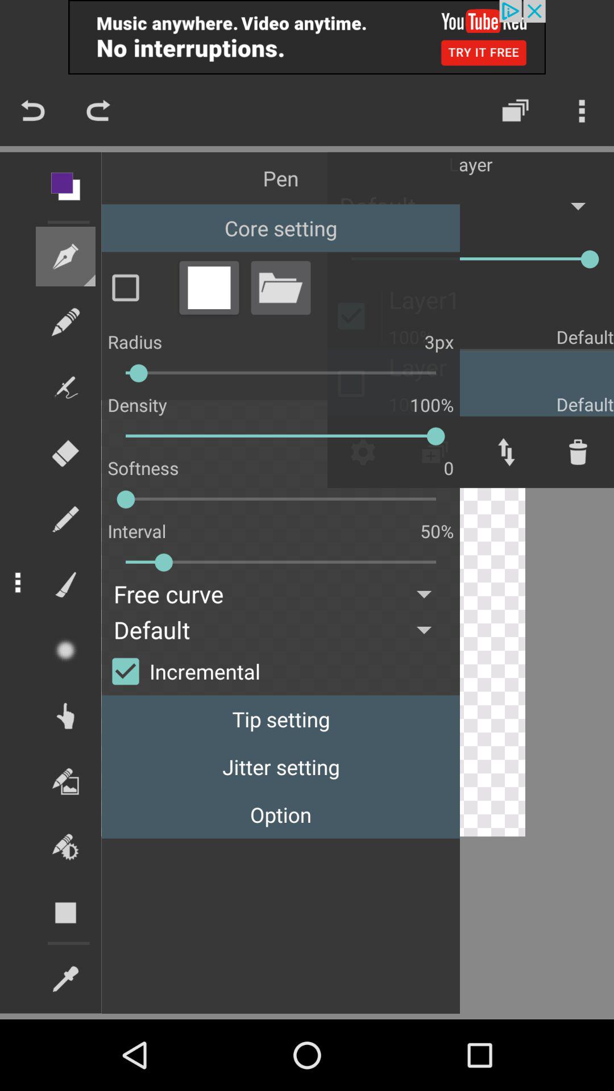  Describe the element at coordinates (209, 288) in the screenshot. I see `save options` at that location.